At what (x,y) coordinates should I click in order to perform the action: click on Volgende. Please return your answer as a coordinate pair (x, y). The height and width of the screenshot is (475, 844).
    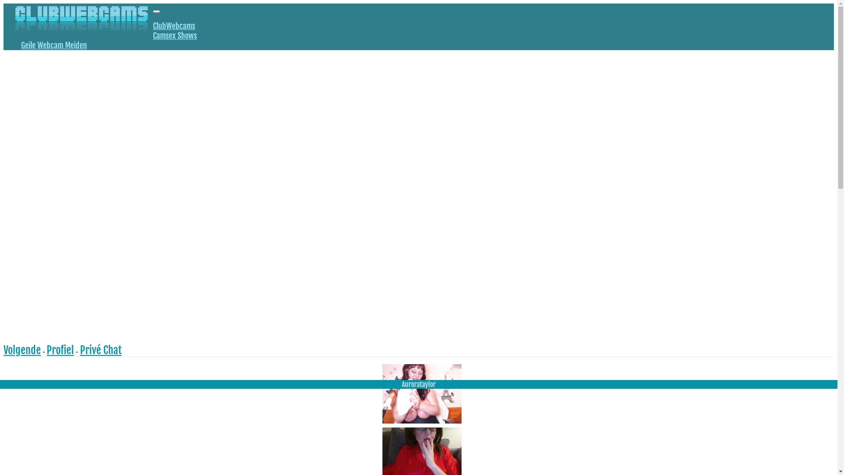
    Looking at the image, I should click on (22, 350).